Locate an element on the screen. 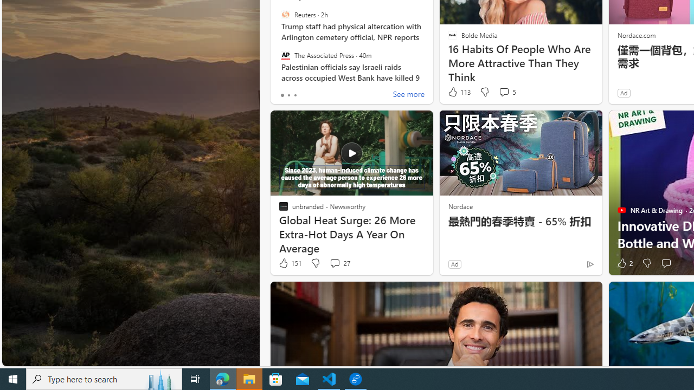  tab-1 is located at coordinates (288, 95).